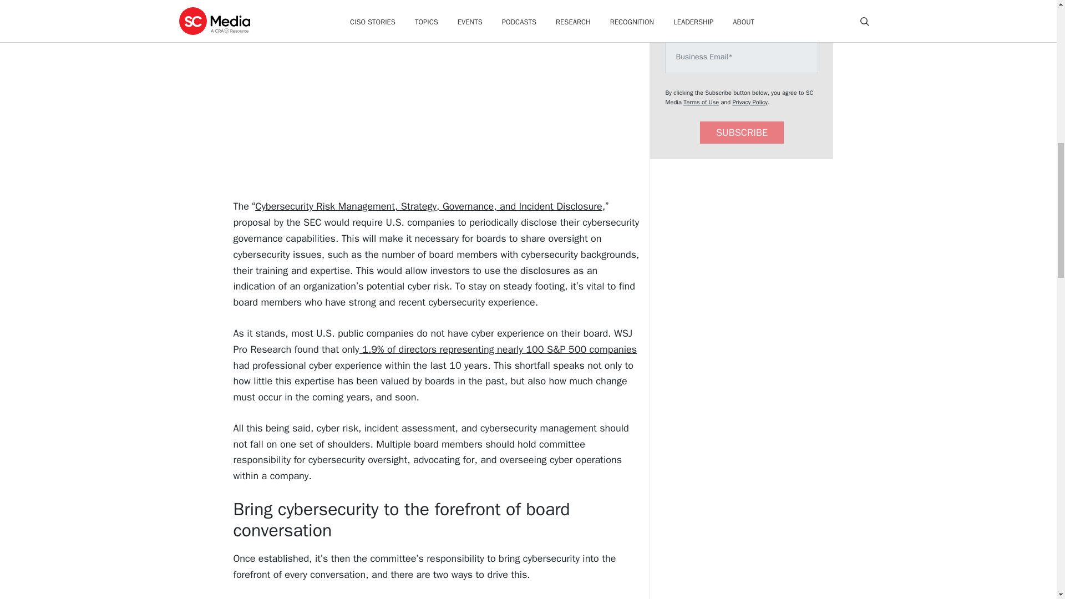 The image size is (1065, 599). What do you see at coordinates (742, 133) in the screenshot?
I see `SUBSCRIBE` at bounding box center [742, 133].